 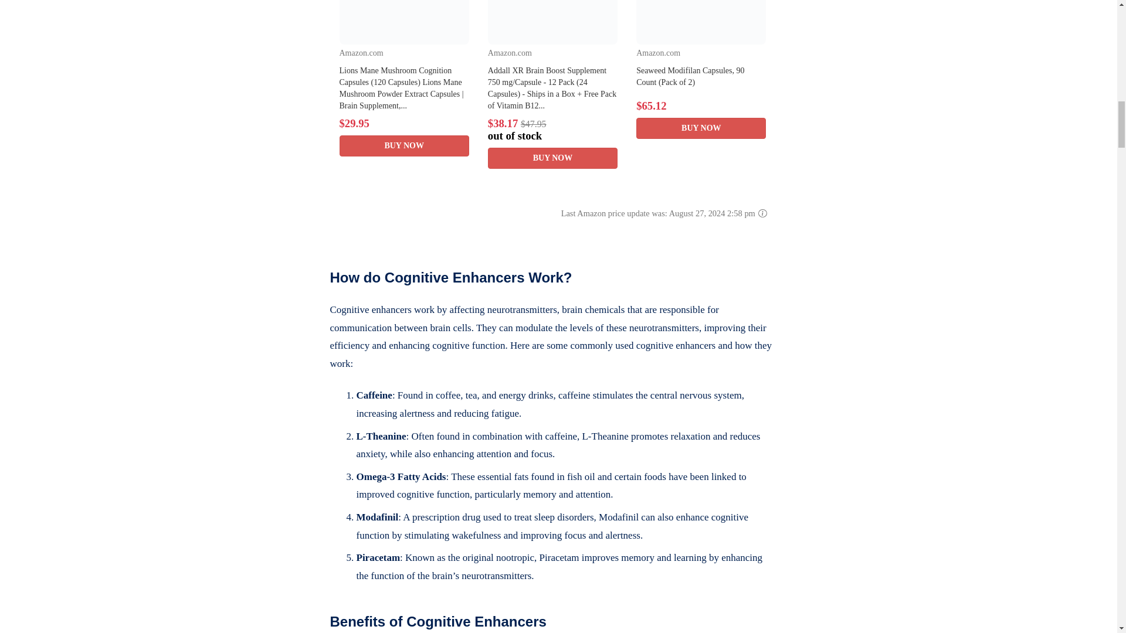 What do you see at coordinates (403, 145) in the screenshot?
I see `BUY NOW` at bounding box center [403, 145].